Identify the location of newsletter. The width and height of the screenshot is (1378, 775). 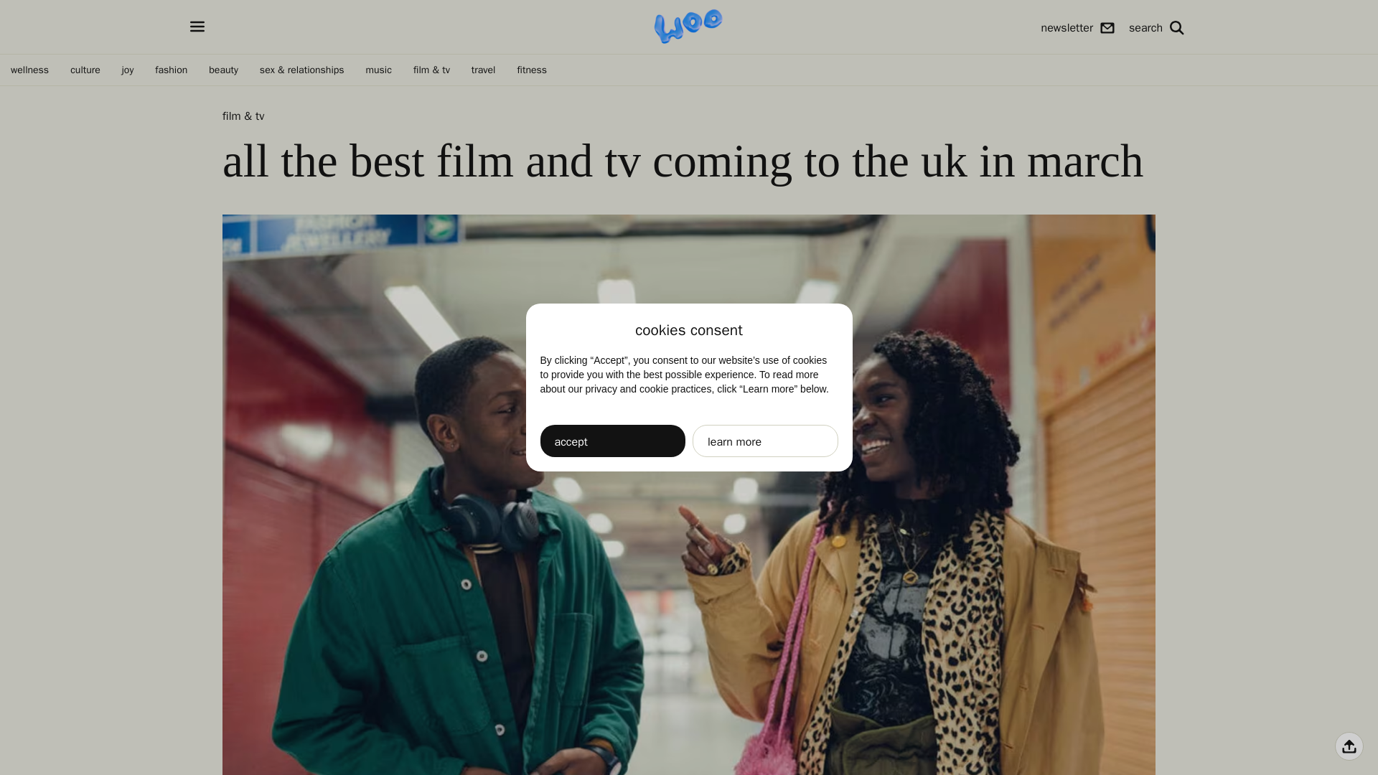
(1078, 27).